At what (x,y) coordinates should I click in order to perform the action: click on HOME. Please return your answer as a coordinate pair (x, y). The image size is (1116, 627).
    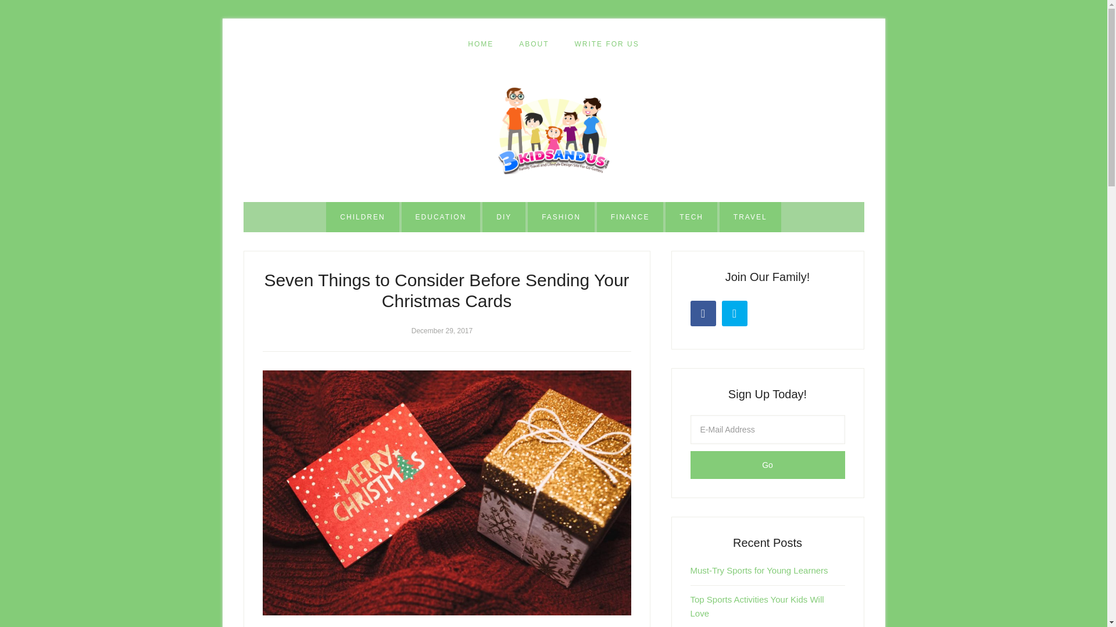
    Looking at the image, I should click on (481, 44).